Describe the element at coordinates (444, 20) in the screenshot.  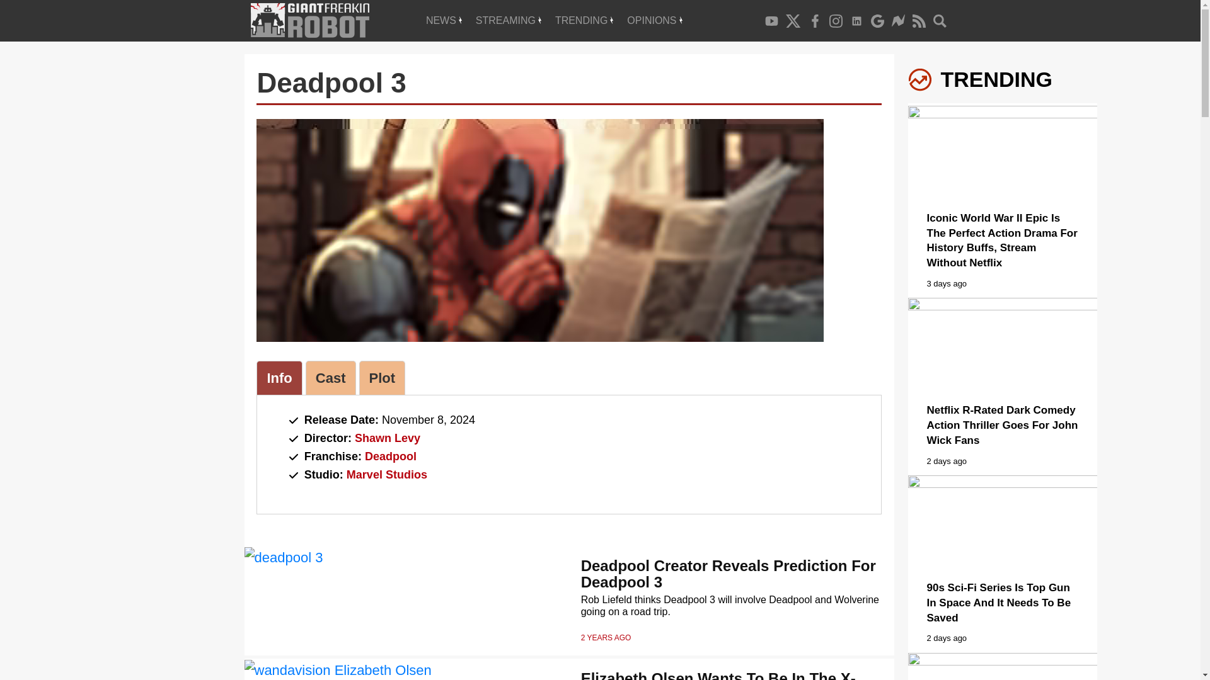
I see `NEWS` at that location.